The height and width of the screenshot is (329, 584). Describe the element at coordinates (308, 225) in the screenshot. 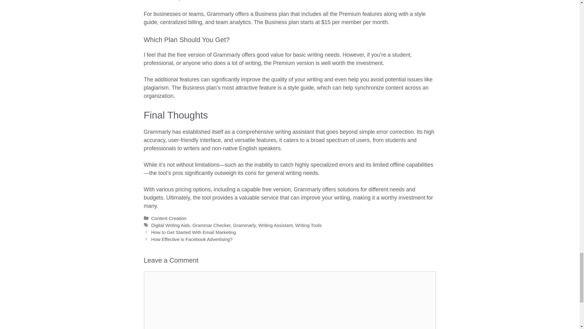

I see `Writing Tools` at that location.